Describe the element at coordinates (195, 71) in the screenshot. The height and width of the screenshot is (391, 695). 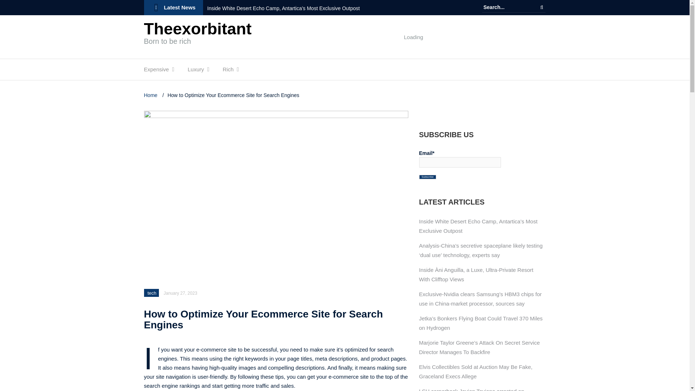
I see `Luxury` at that location.